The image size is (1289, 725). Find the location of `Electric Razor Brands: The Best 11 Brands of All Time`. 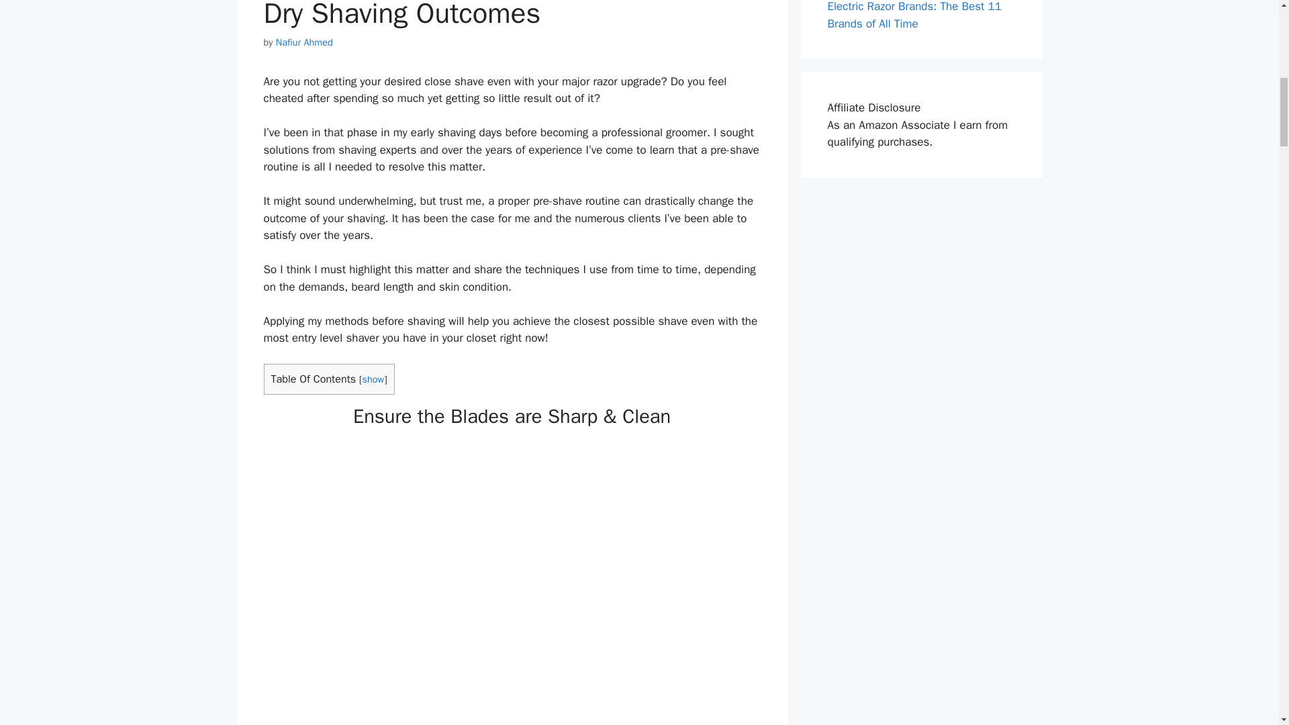

Electric Razor Brands: The Best 11 Brands of All Time is located at coordinates (914, 15).